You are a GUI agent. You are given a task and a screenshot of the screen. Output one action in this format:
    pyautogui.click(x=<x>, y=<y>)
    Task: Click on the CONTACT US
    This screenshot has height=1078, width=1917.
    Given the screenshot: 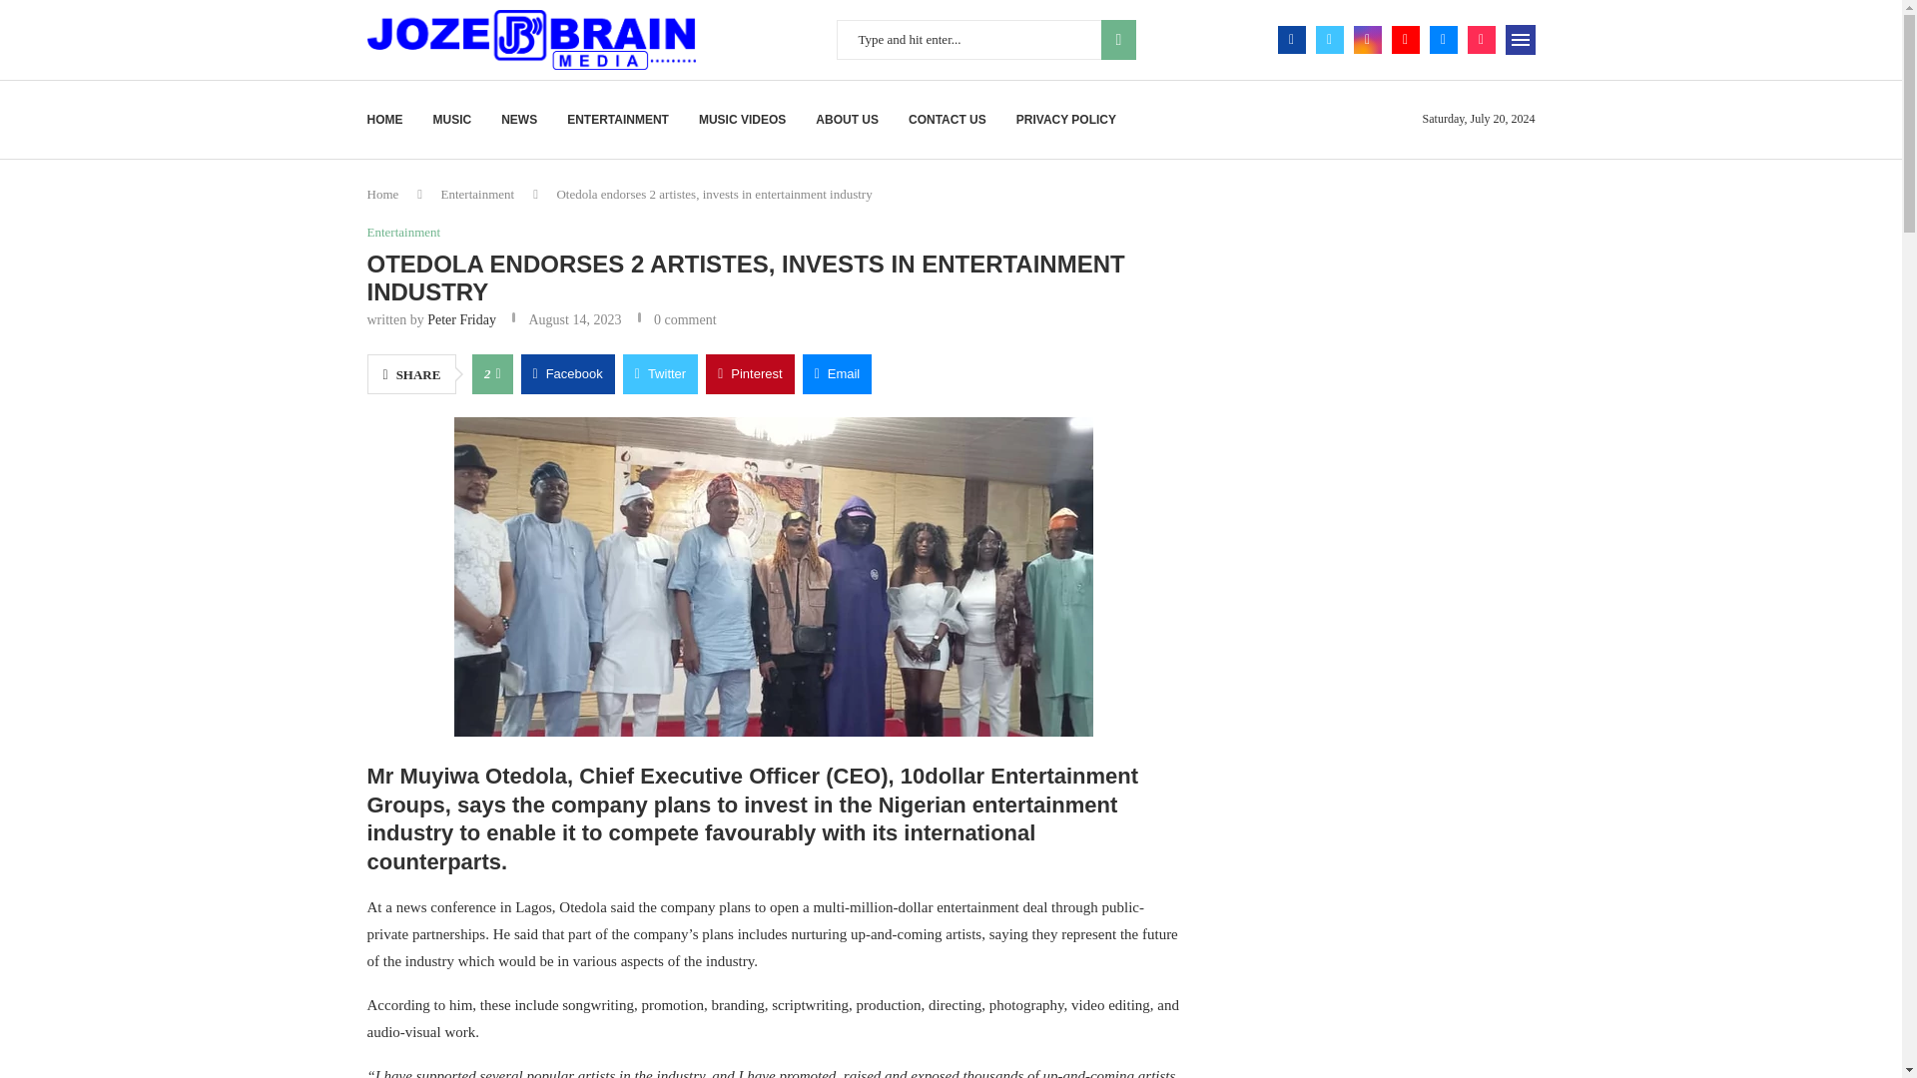 What is the action you would take?
    pyautogui.click(x=948, y=120)
    